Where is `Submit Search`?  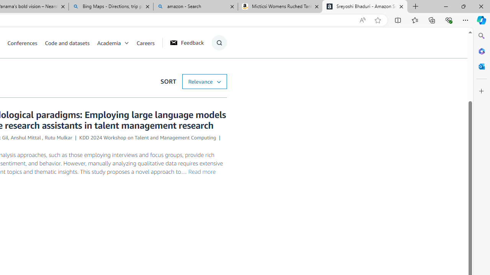 Submit Search is located at coordinates (217, 73).